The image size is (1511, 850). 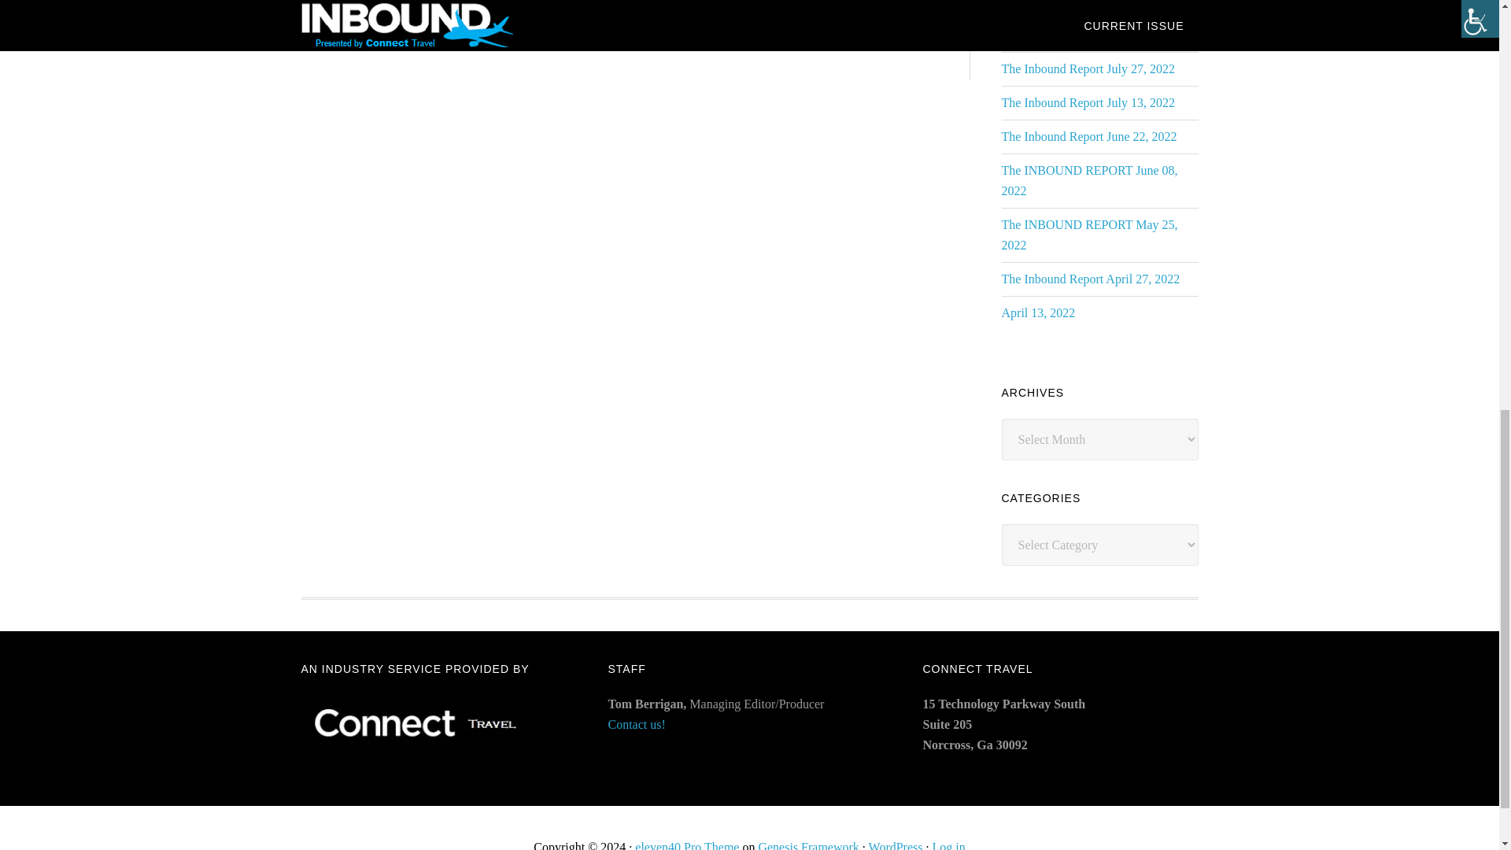 What do you see at coordinates (1090, 279) in the screenshot?
I see `The Inbound Report April 27, 2022` at bounding box center [1090, 279].